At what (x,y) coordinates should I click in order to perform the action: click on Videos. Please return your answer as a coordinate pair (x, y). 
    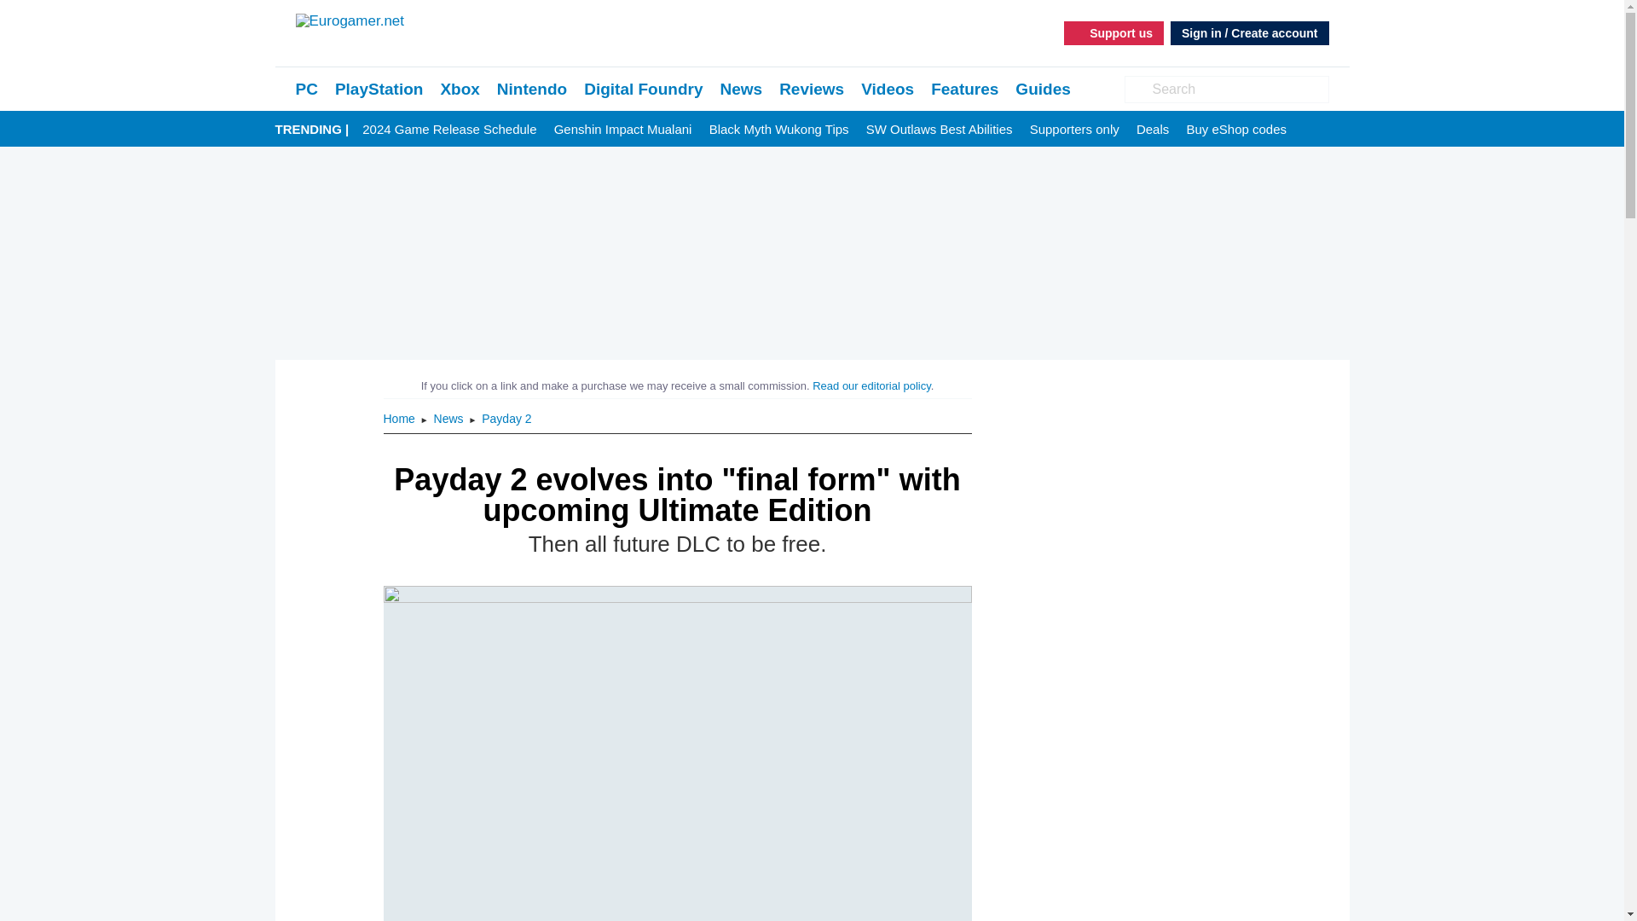
    Looking at the image, I should click on (887, 89).